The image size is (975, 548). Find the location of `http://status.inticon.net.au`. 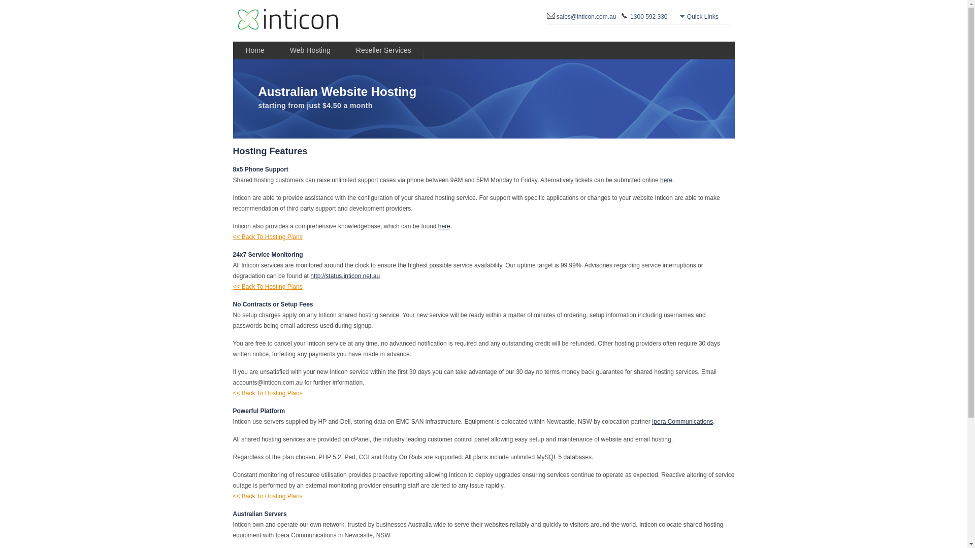

http://status.inticon.net.au is located at coordinates (345, 276).